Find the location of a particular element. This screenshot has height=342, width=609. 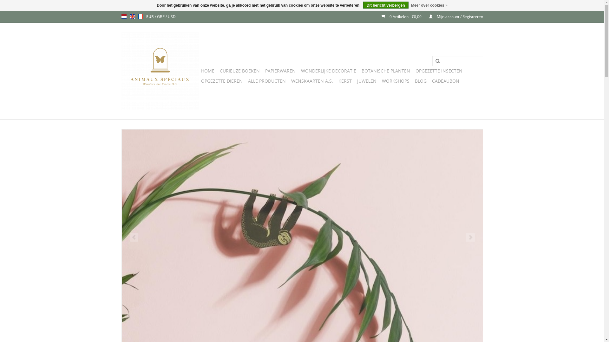

CADEAUBON is located at coordinates (446, 81).